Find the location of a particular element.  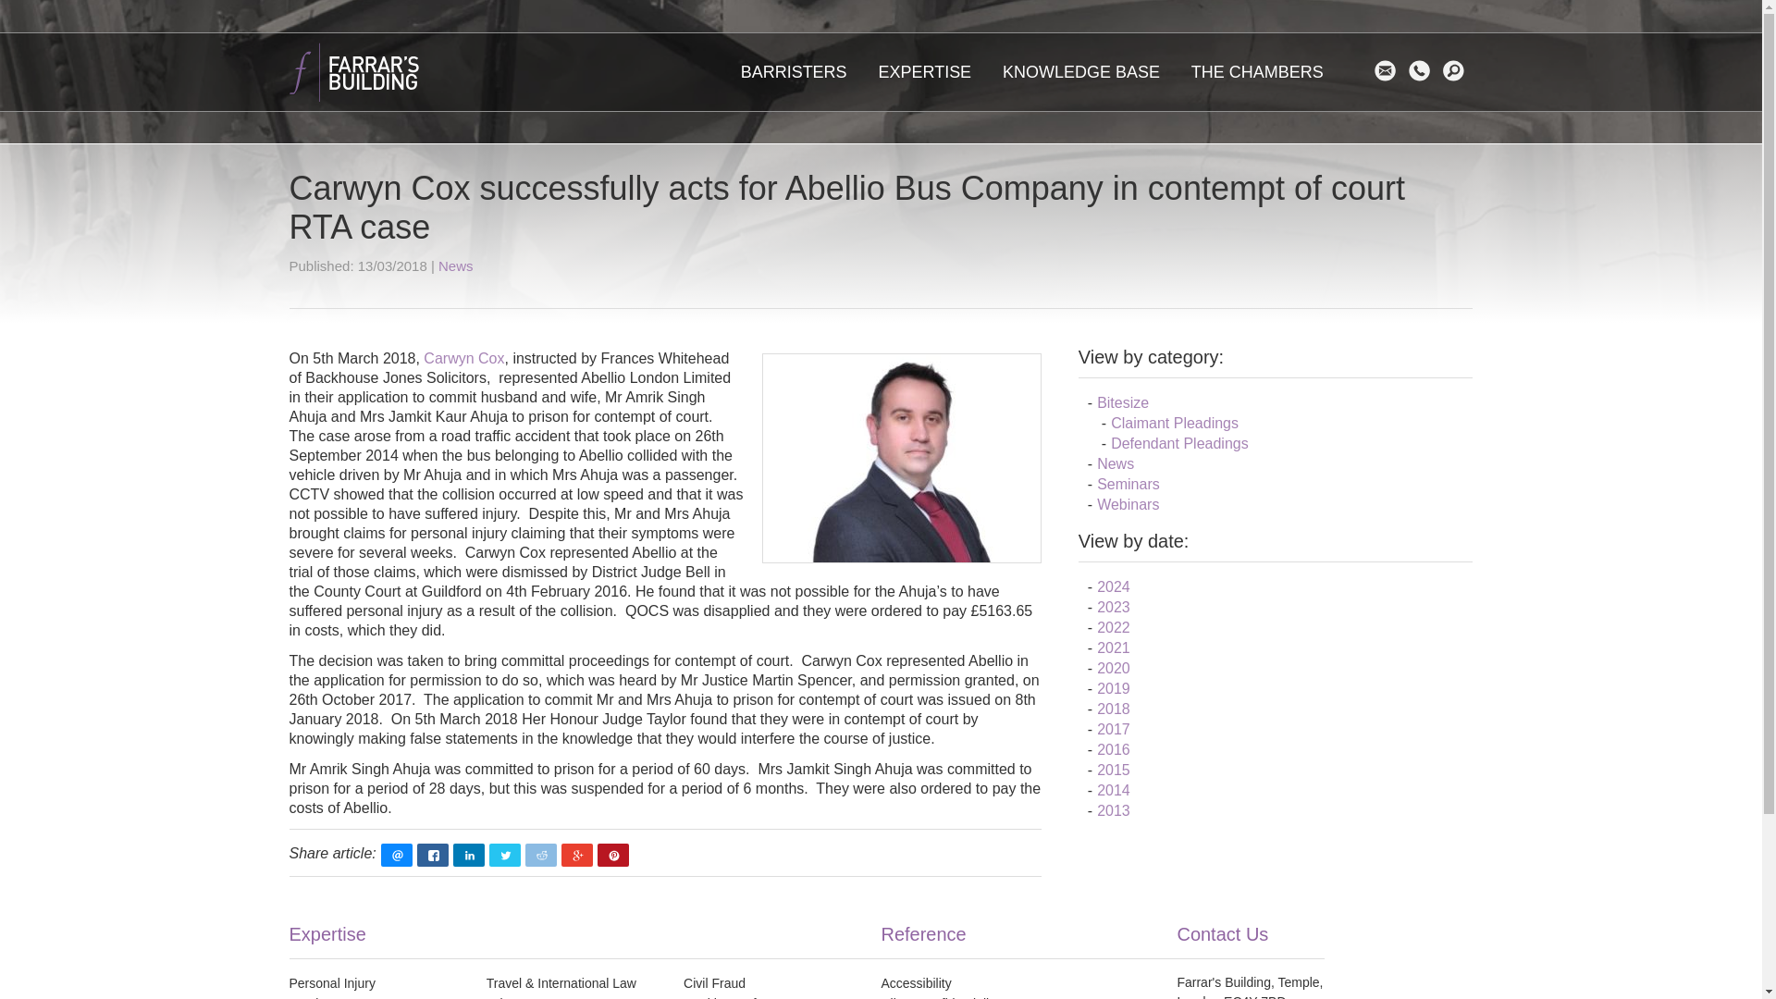

Contact Us is located at coordinates (1423, 70).